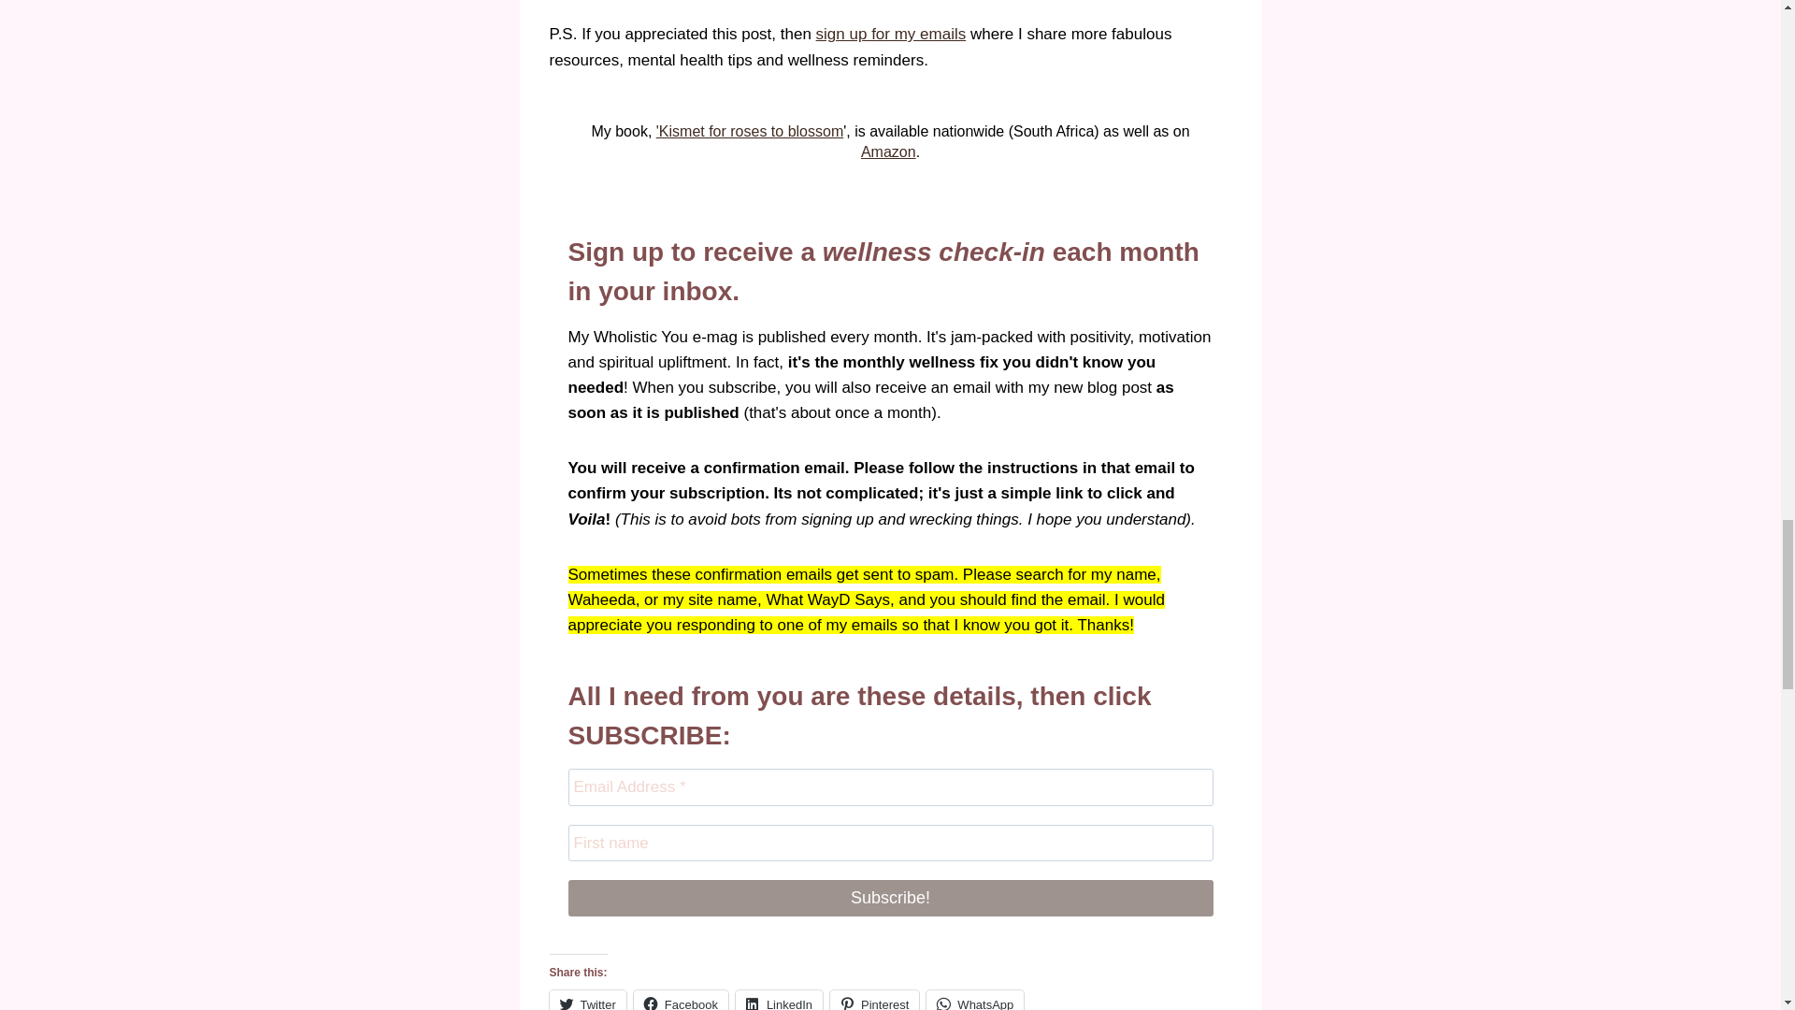 The height and width of the screenshot is (1010, 1795). What do you see at coordinates (587, 1001) in the screenshot?
I see `Twitter` at bounding box center [587, 1001].